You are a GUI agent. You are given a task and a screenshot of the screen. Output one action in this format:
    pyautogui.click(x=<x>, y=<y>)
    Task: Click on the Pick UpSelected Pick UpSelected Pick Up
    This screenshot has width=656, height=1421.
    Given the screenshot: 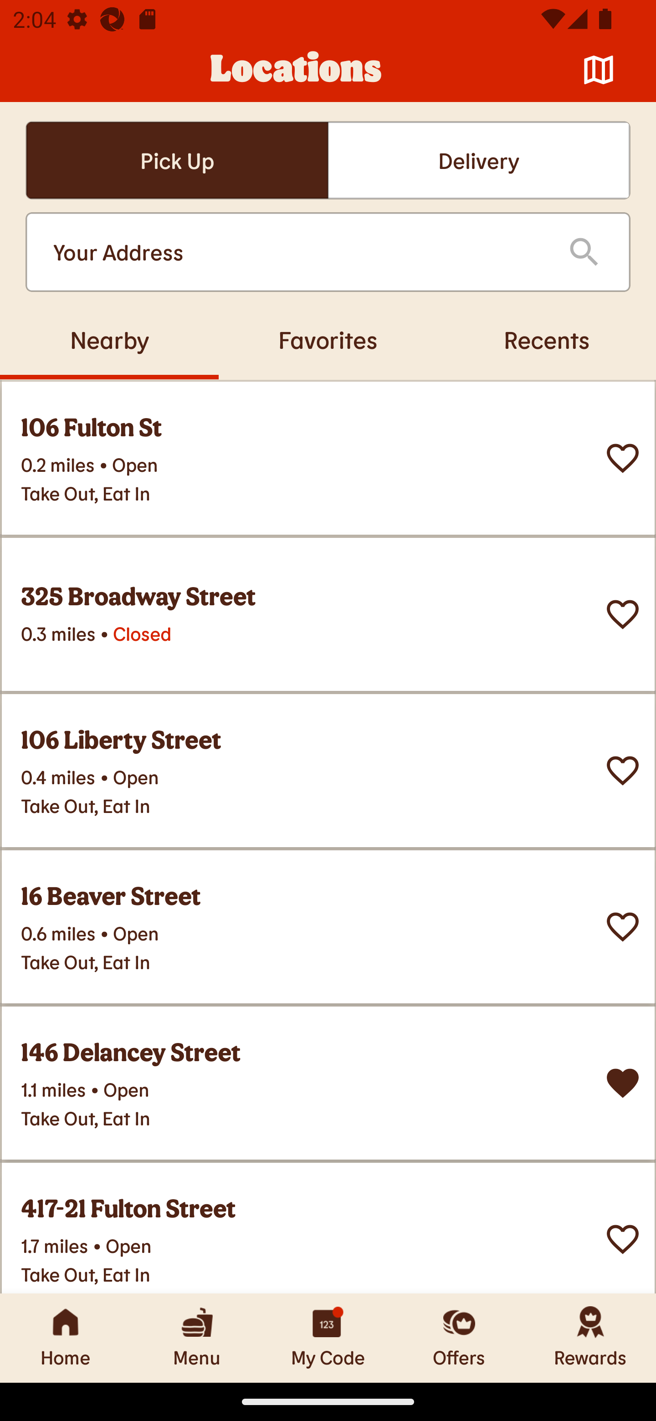 What is the action you would take?
    pyautogui.click(x=177, y=160)
    